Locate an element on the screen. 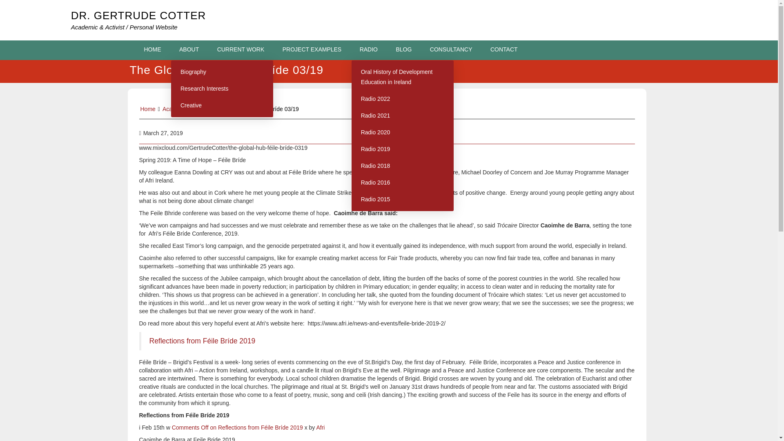 This screenshot has width=784, height=441. Biography is located at coordinates (222, 72).